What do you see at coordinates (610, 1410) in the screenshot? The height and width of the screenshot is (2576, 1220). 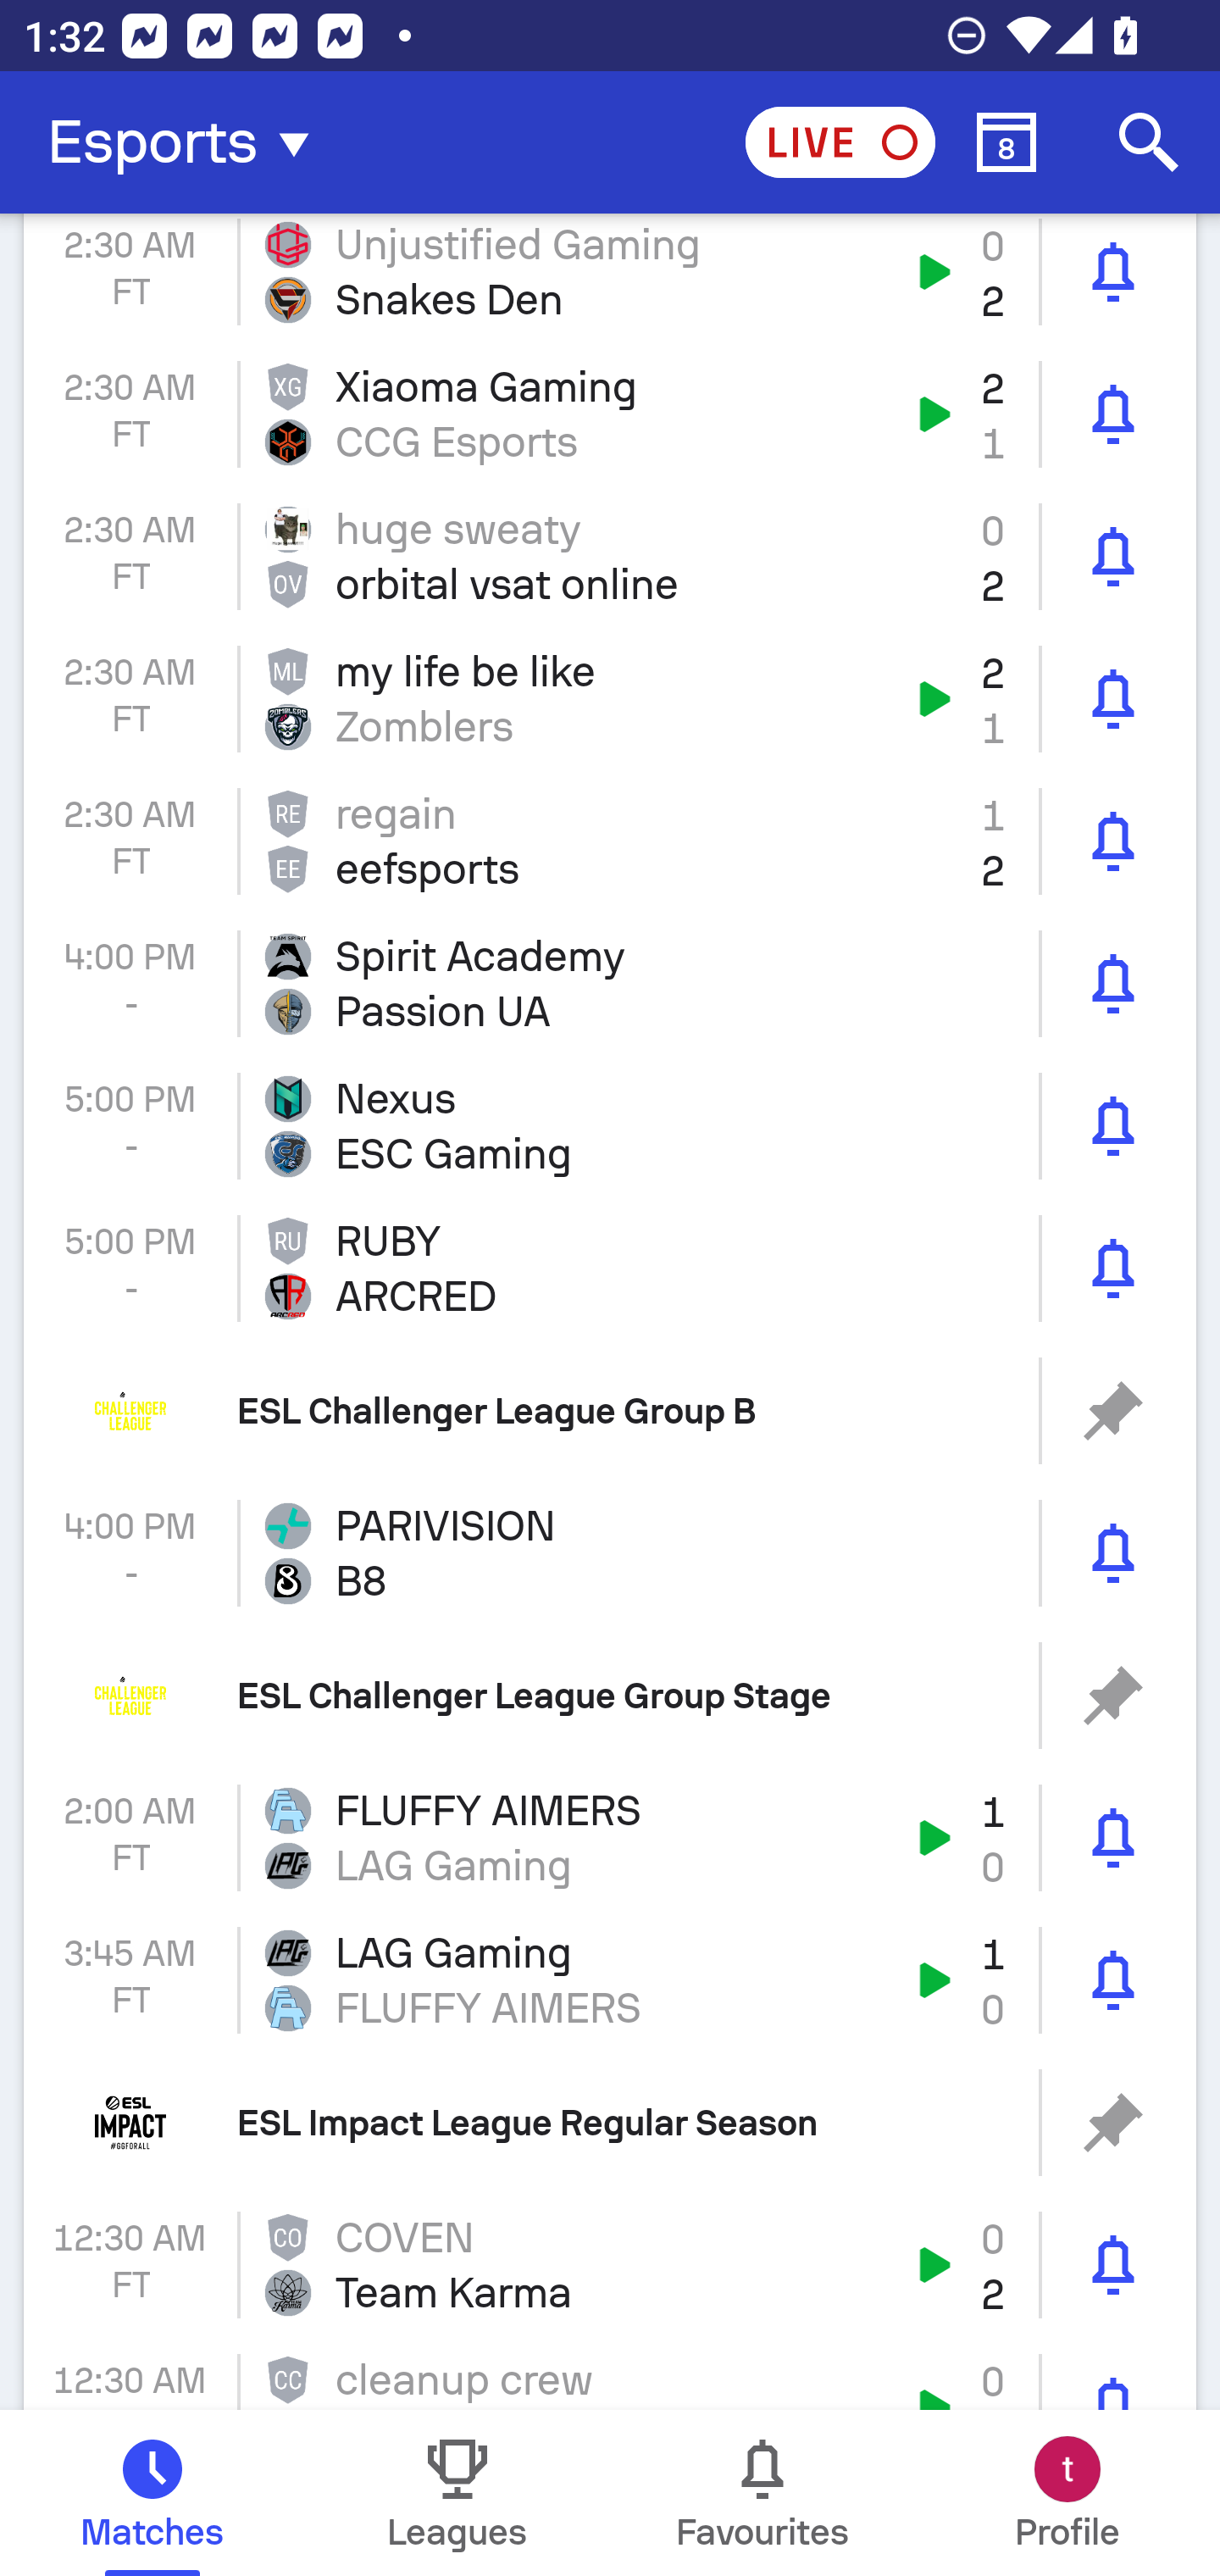 I see `ESL Challenger League Group B` at bounding box center [610, 1410].